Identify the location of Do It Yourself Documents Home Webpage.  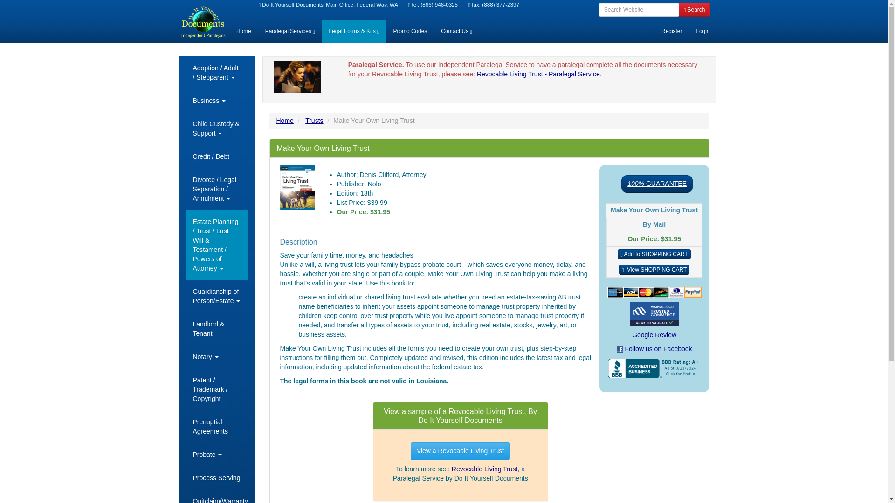
(243, 31).